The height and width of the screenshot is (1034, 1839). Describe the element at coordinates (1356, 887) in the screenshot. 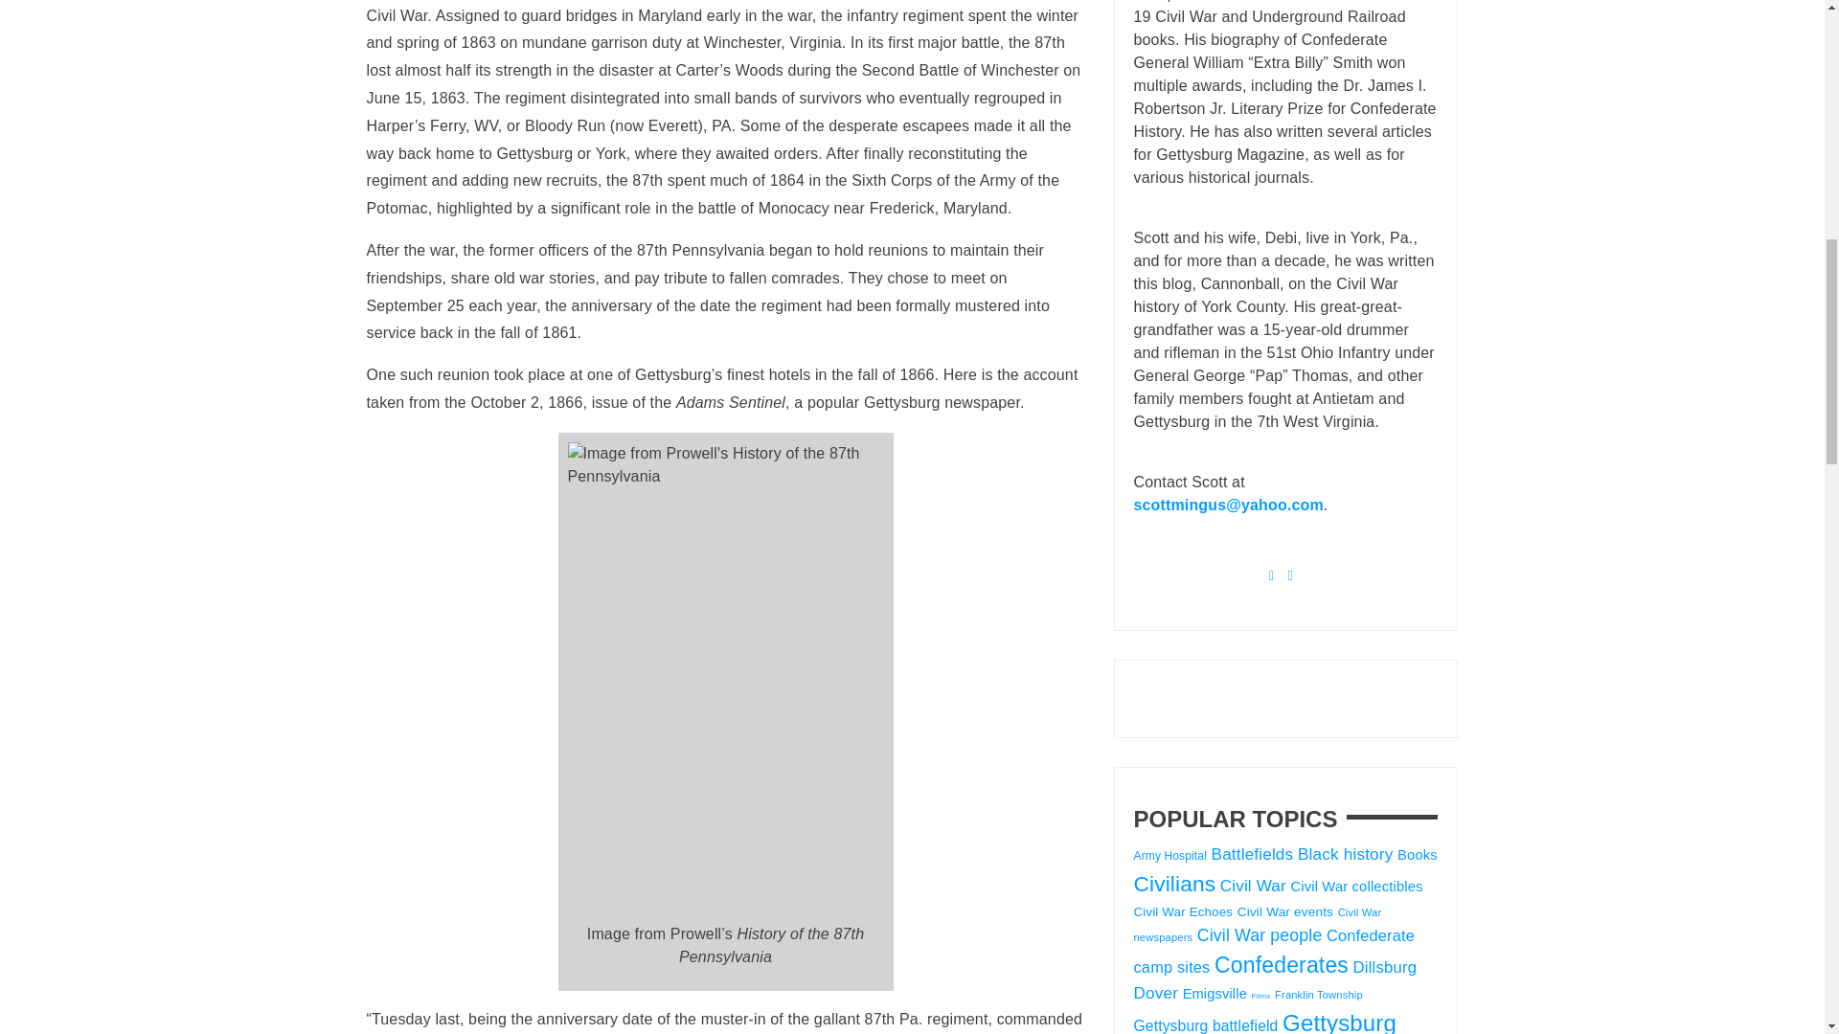

I see `Civil War collectibles` at that location.